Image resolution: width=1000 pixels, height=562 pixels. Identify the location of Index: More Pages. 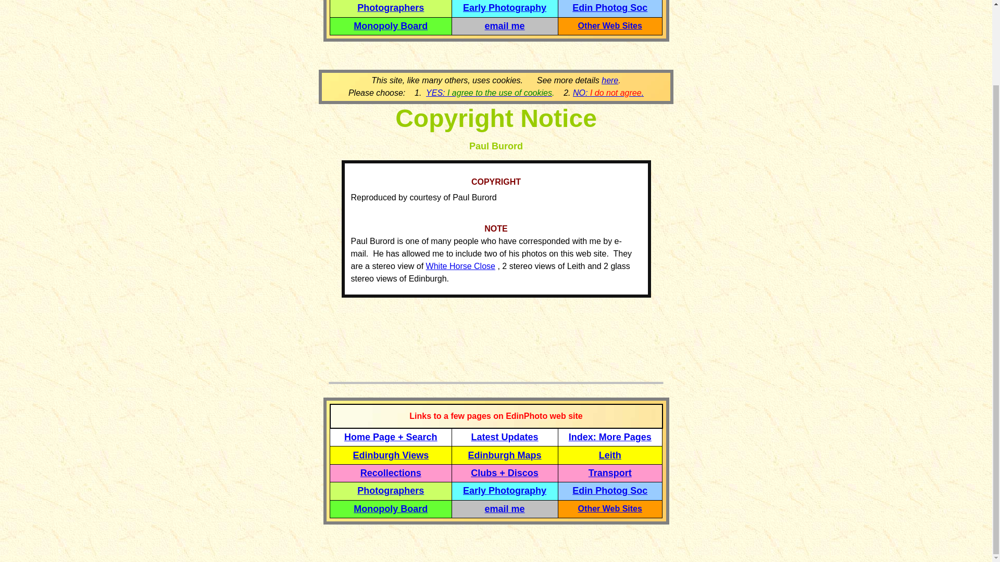
(610, 437).